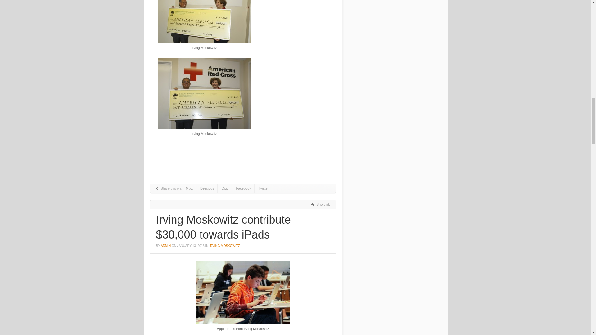  What do you see at coordinates (207, 188) in the screenshot?
I see `Delicious` at bounding box center [207, 188].